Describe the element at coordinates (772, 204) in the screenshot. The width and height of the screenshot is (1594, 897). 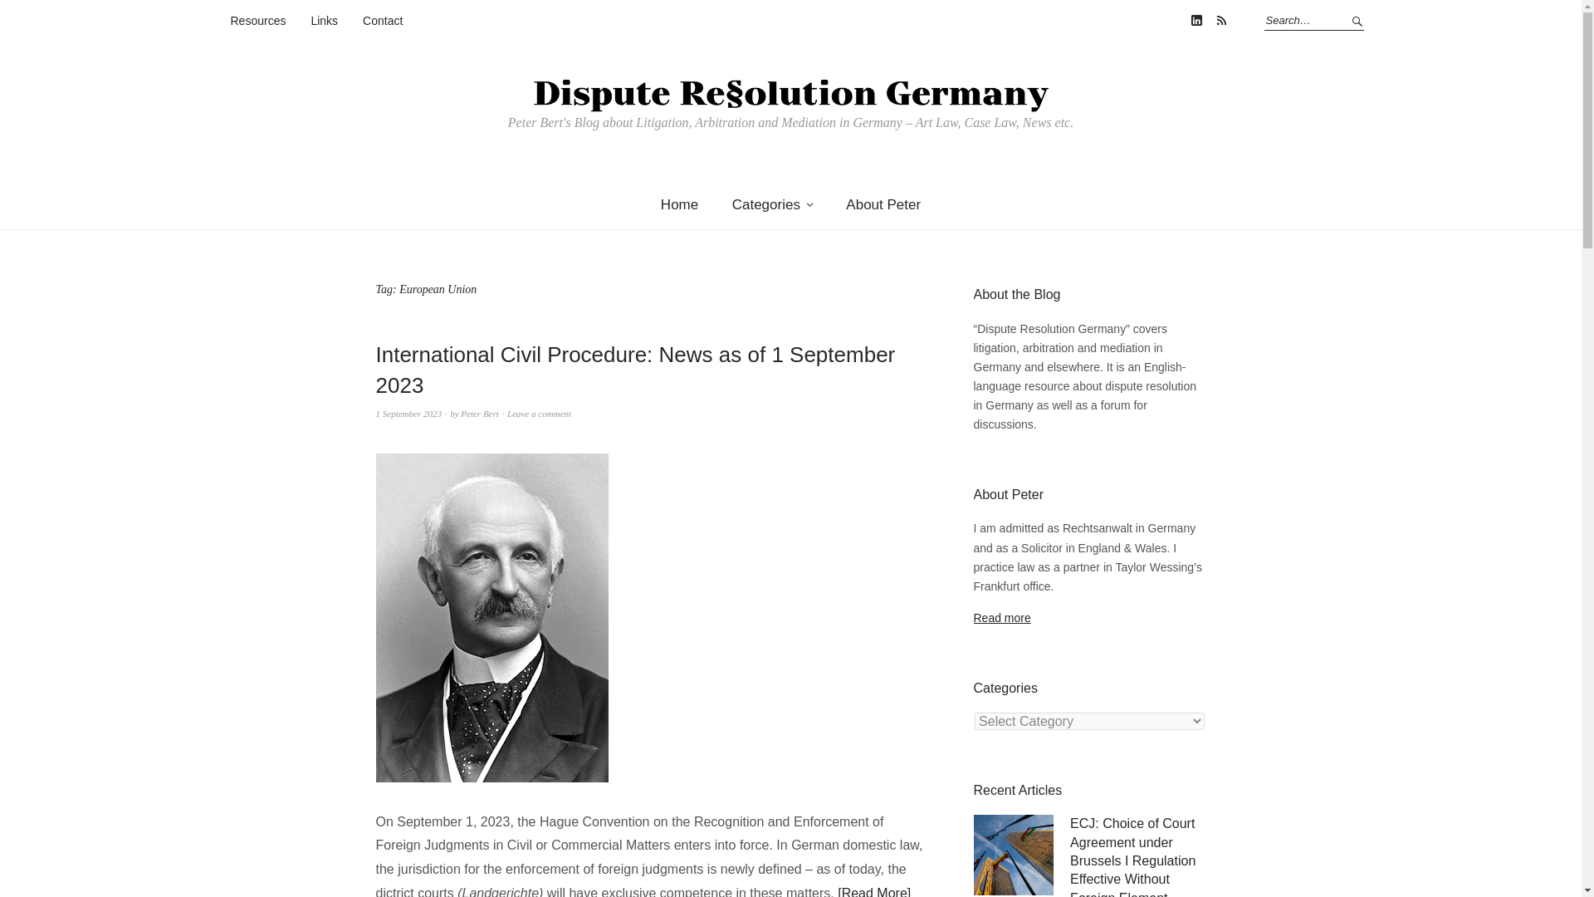
I see `Categories` at that location.